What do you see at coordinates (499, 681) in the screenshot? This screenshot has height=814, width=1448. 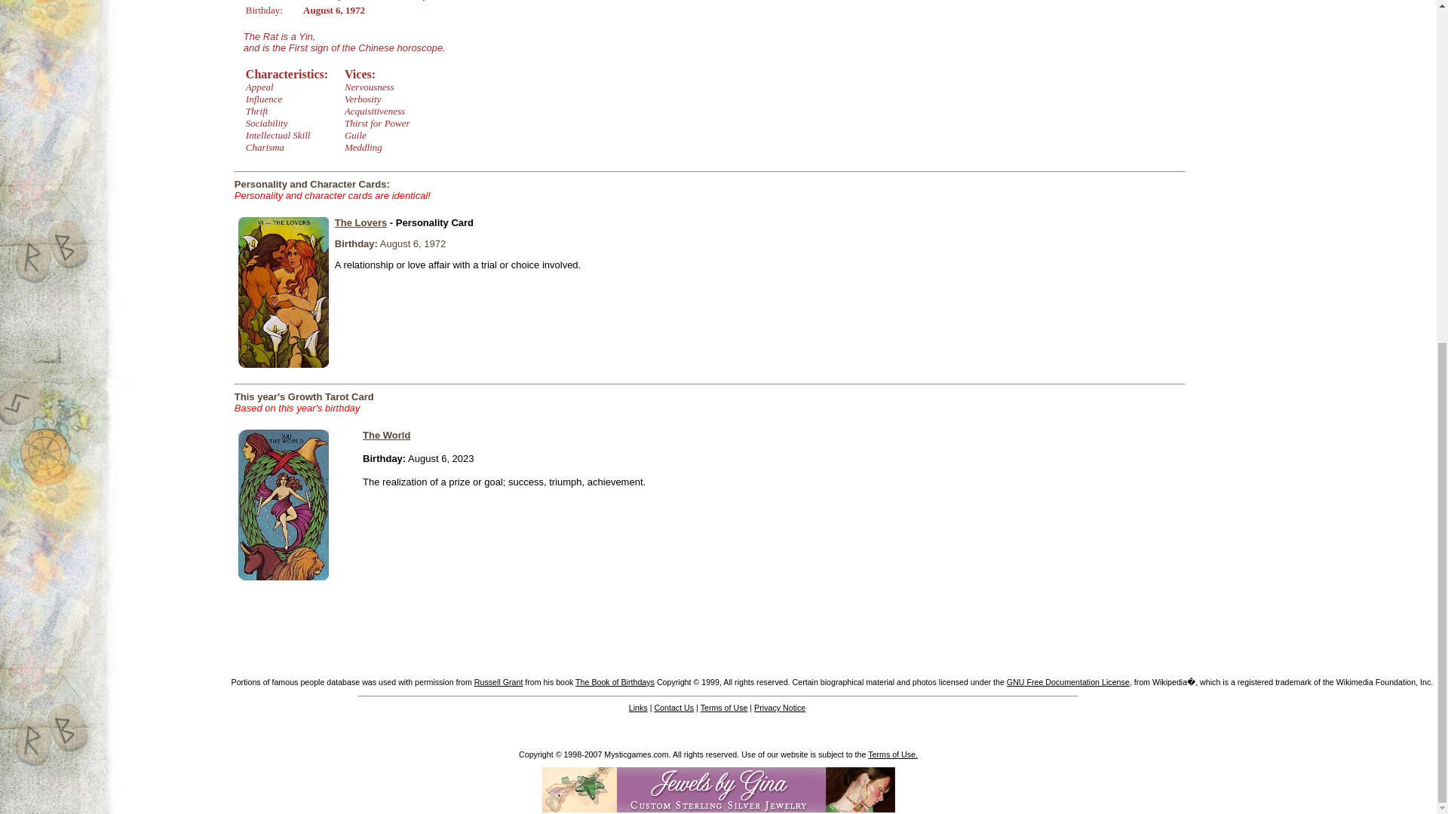 I see `Russell Grant` at bounding box center [499, 681].